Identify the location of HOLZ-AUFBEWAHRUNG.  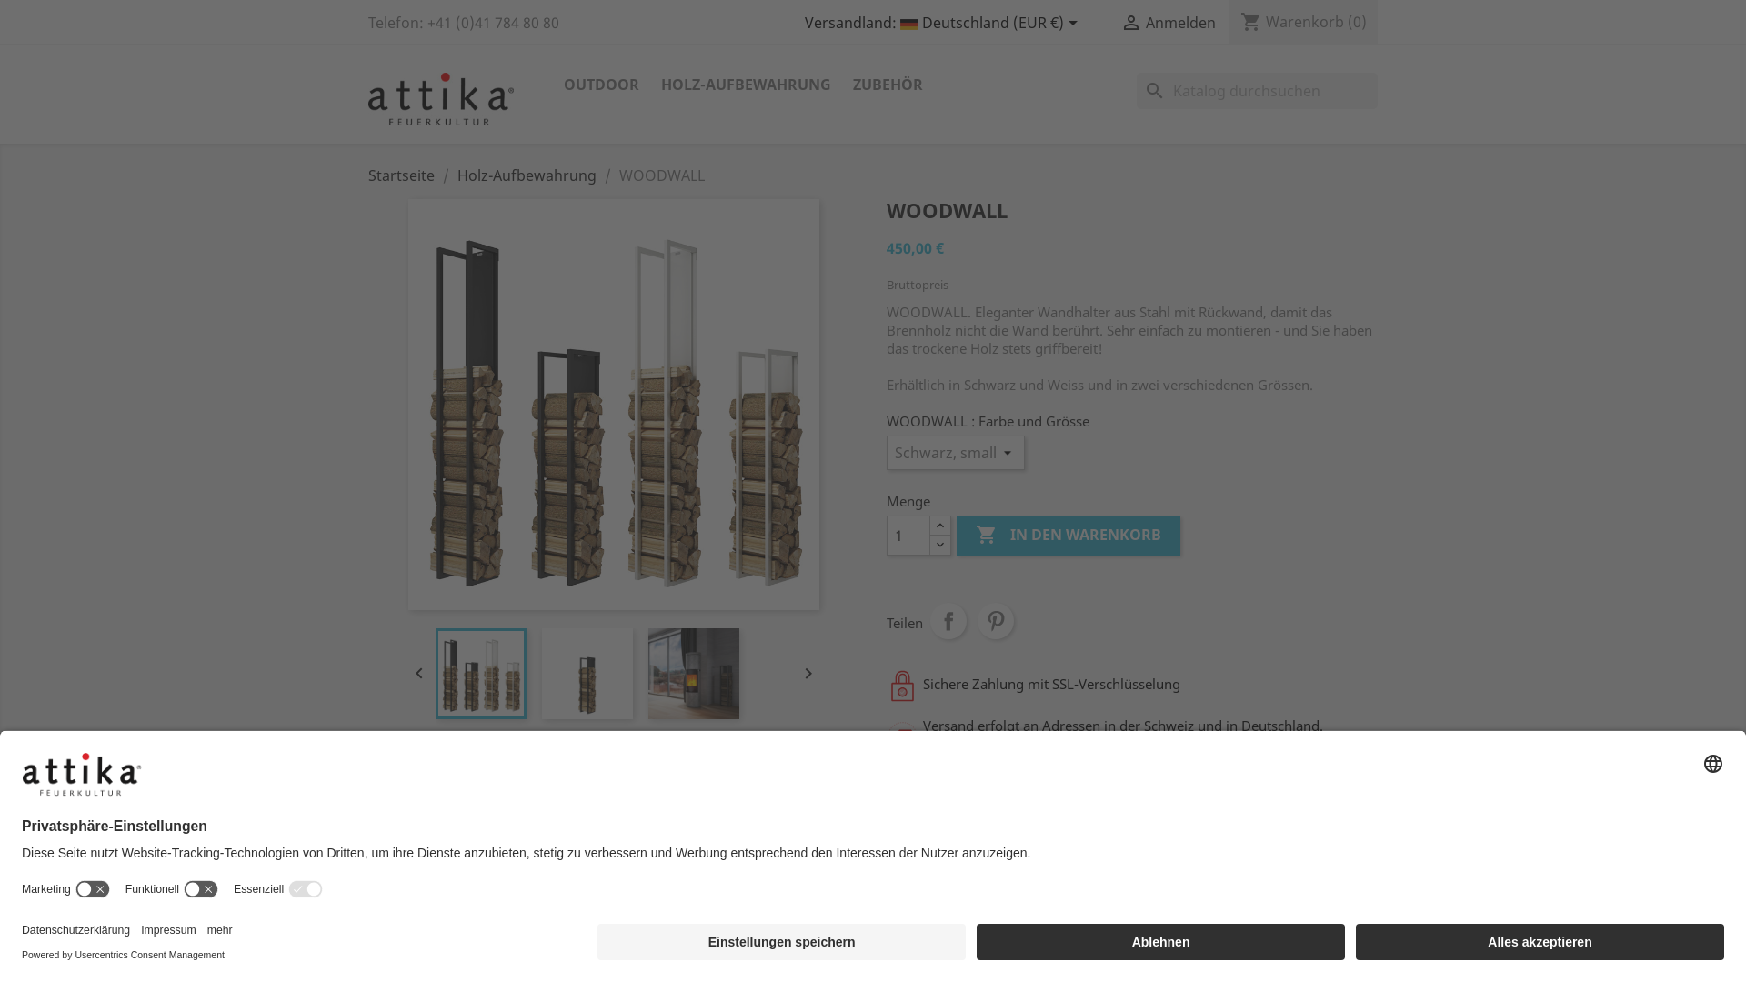
(746, 85).